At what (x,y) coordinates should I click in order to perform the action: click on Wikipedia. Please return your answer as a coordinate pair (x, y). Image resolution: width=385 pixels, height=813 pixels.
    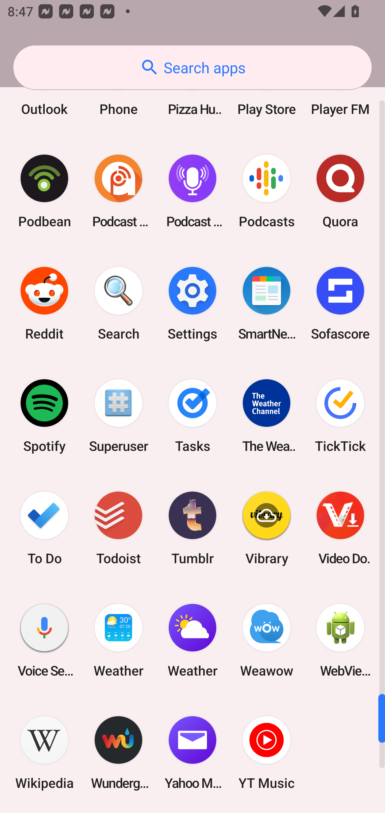
    Looking at the image, I should click on (44, 753).